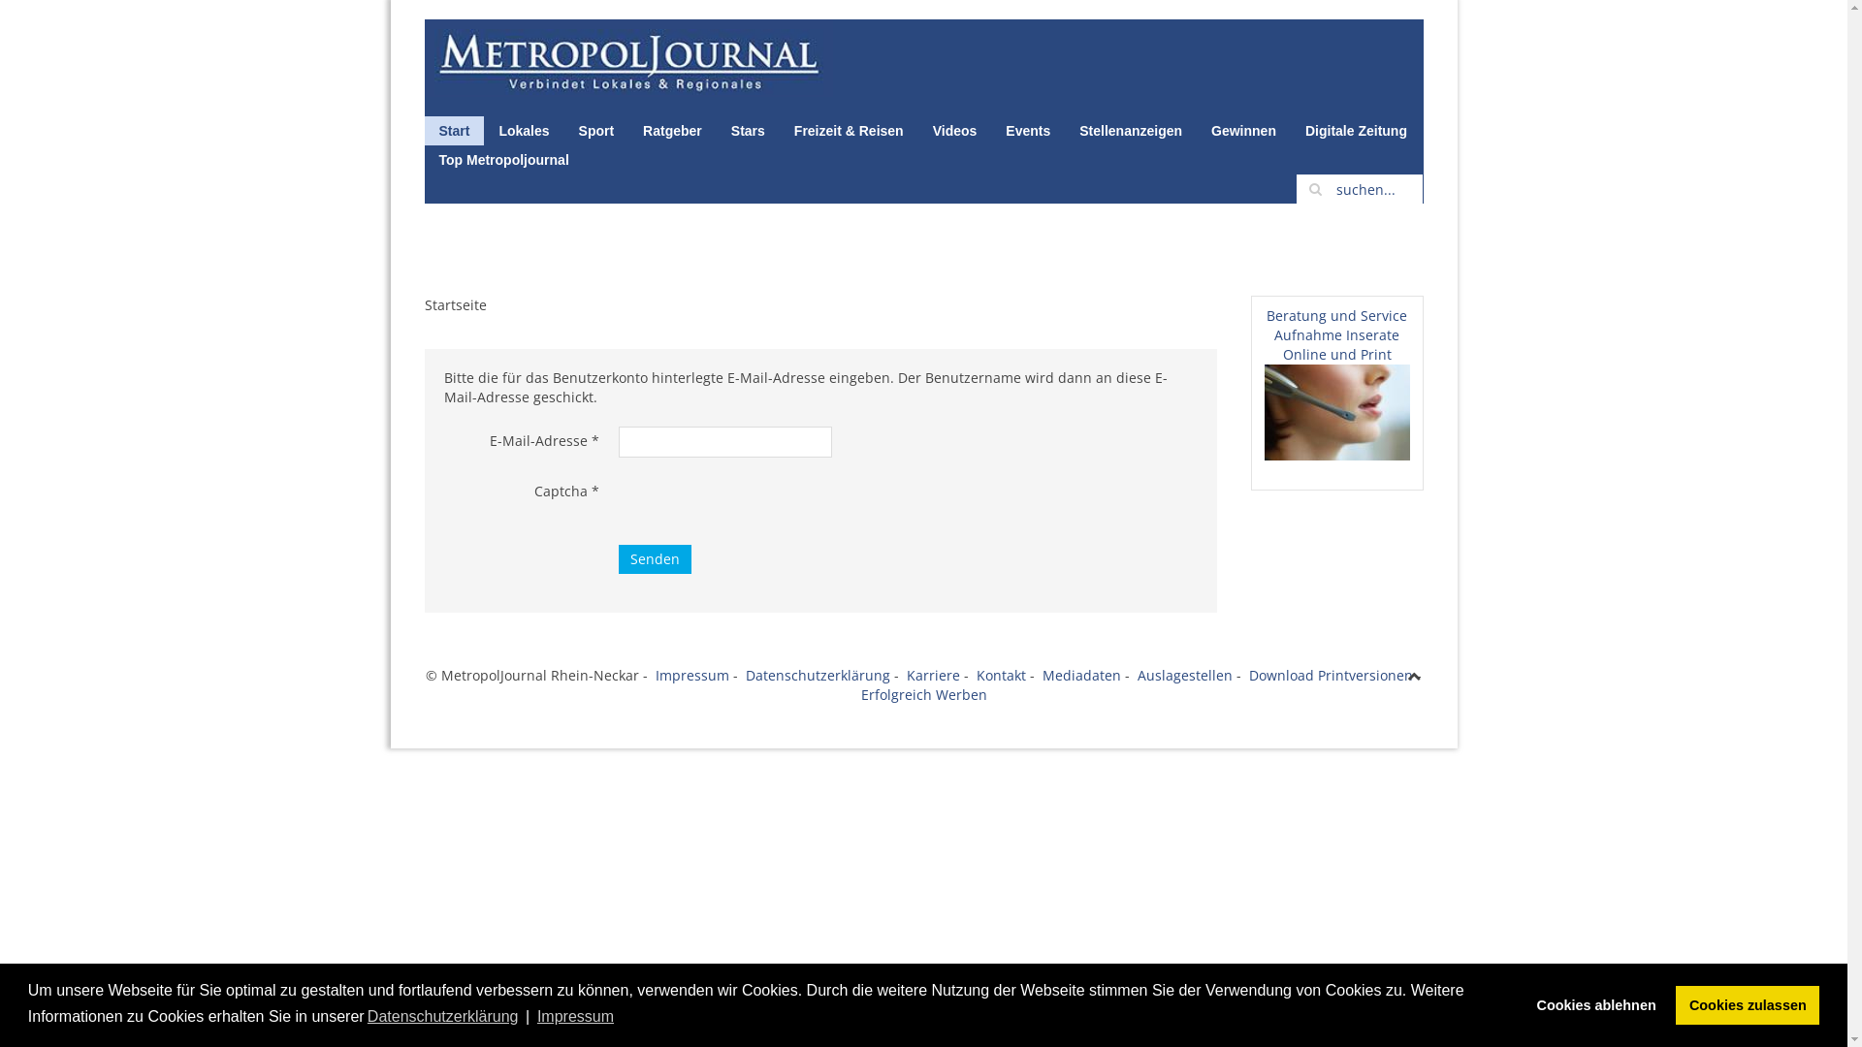  I want to click on Beratung und Service
Aufnahme Inserate
Online und Print, so click(1336, 335).